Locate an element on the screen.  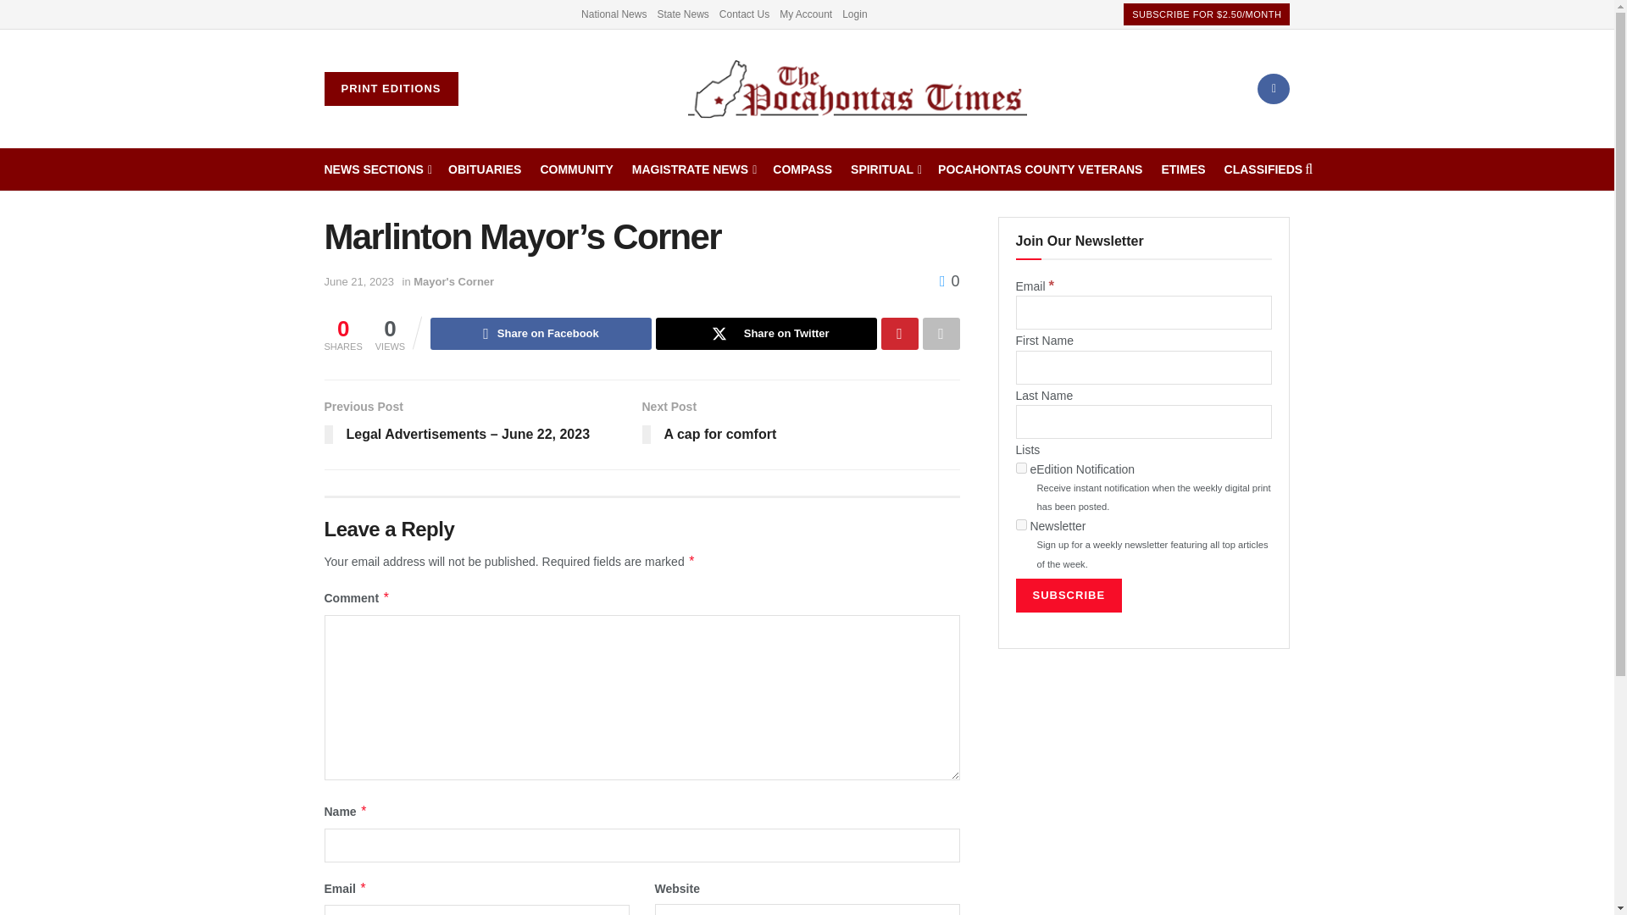
2 is located at coordinates (1020, 525).